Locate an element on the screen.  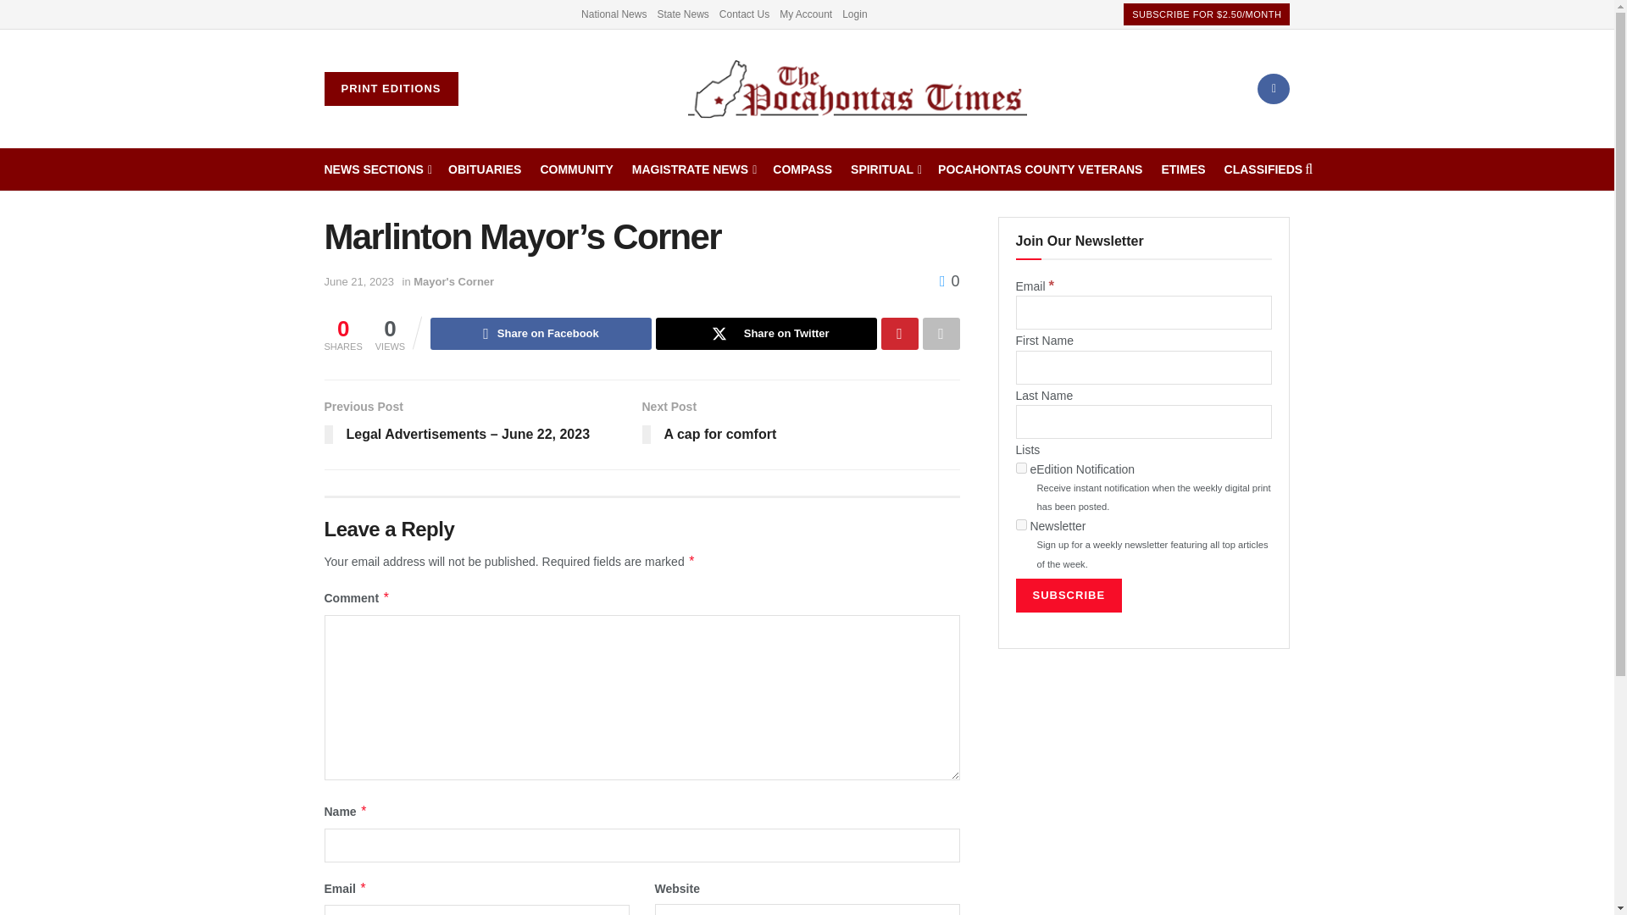
2 is located at coordinates (1020, 525).